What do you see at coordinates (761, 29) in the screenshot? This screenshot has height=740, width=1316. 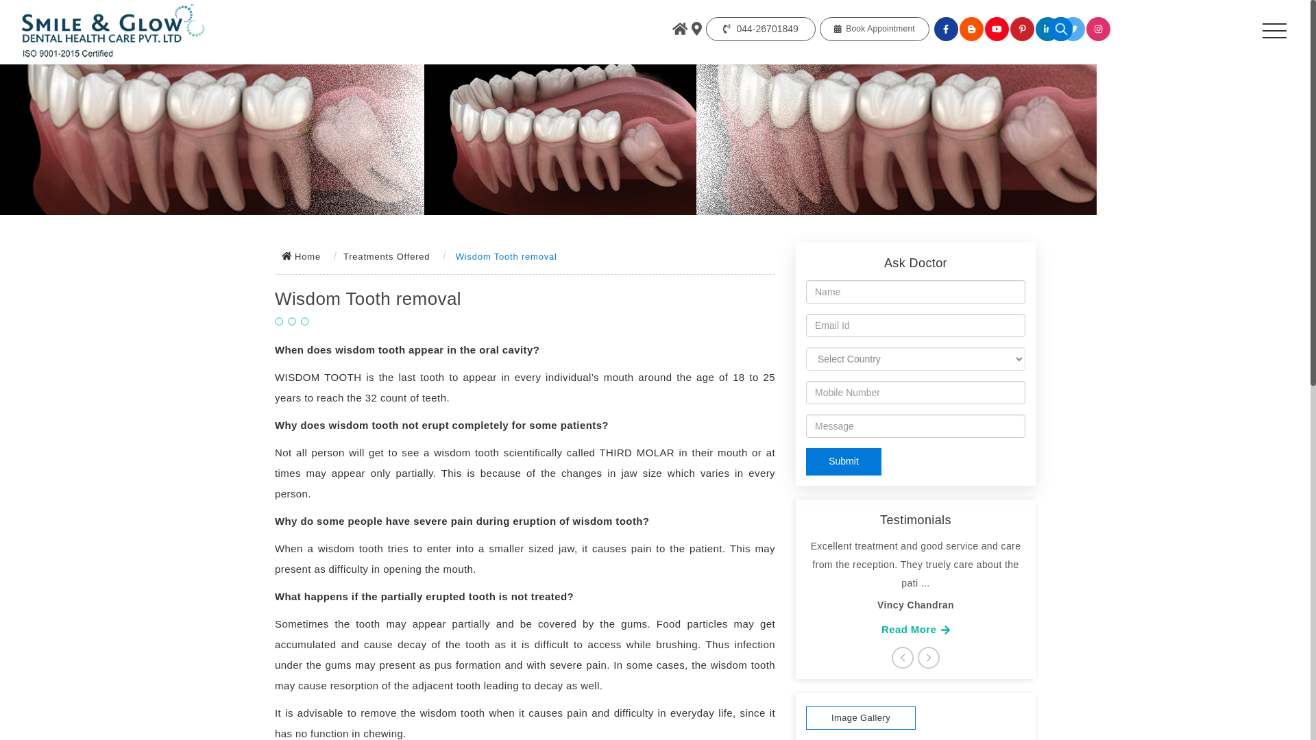 I see `044-26701849` at bounding box center [761, 29].